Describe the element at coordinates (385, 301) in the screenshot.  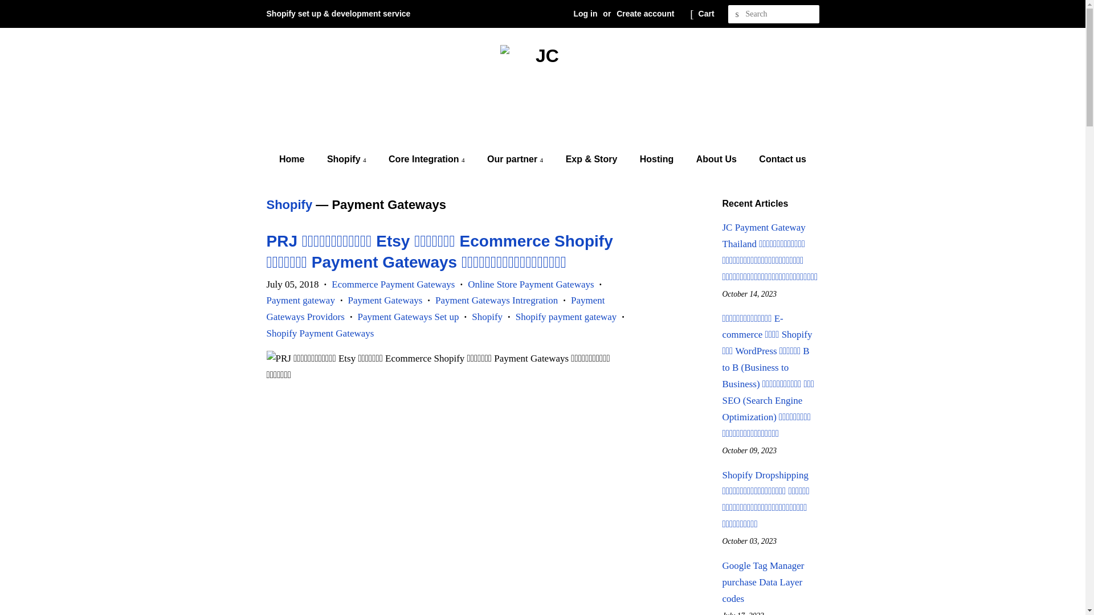
I see `Payment Gateways` at that location.